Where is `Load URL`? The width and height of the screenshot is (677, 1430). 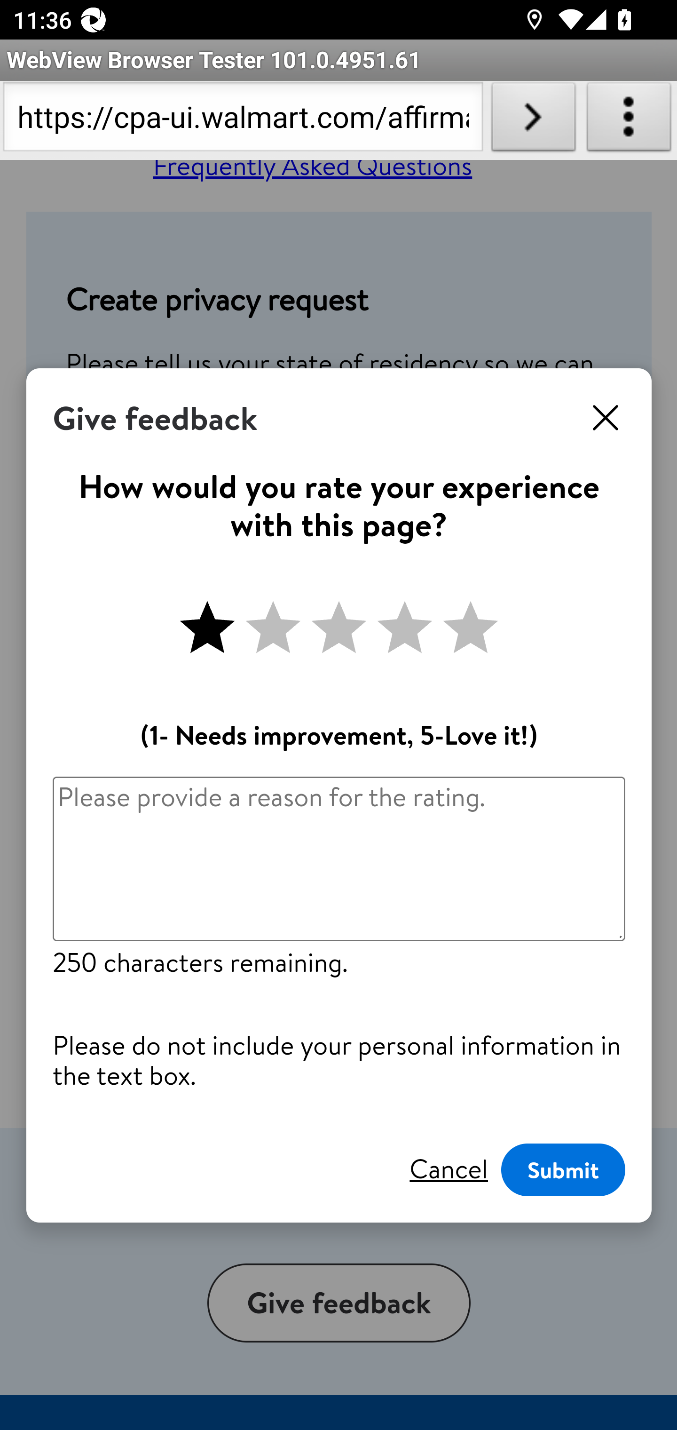 Load URL is located at coordinates (533, 120).